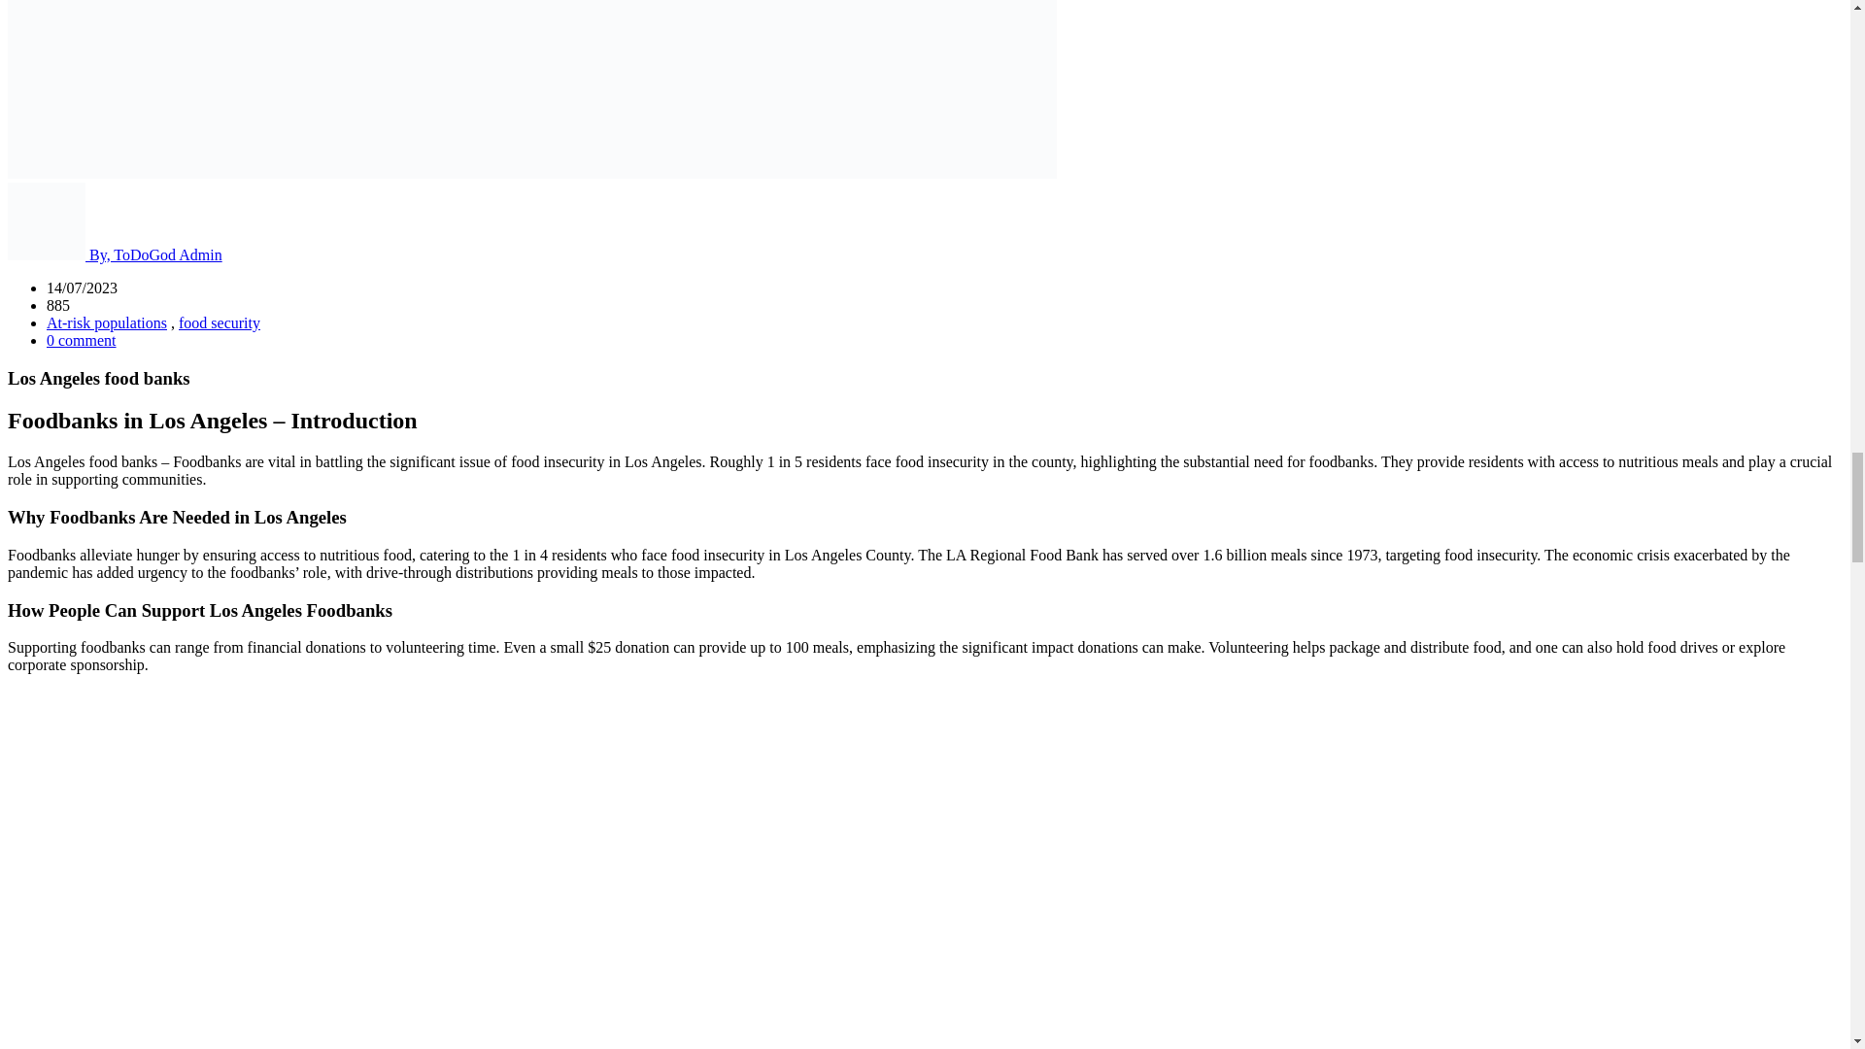 Image resolution: width=1865 pixels, height=1049 pixels. Describe the element at coordinates (115, 254) in the screenshot. I see `By, ToDoGod Admin` at that location.